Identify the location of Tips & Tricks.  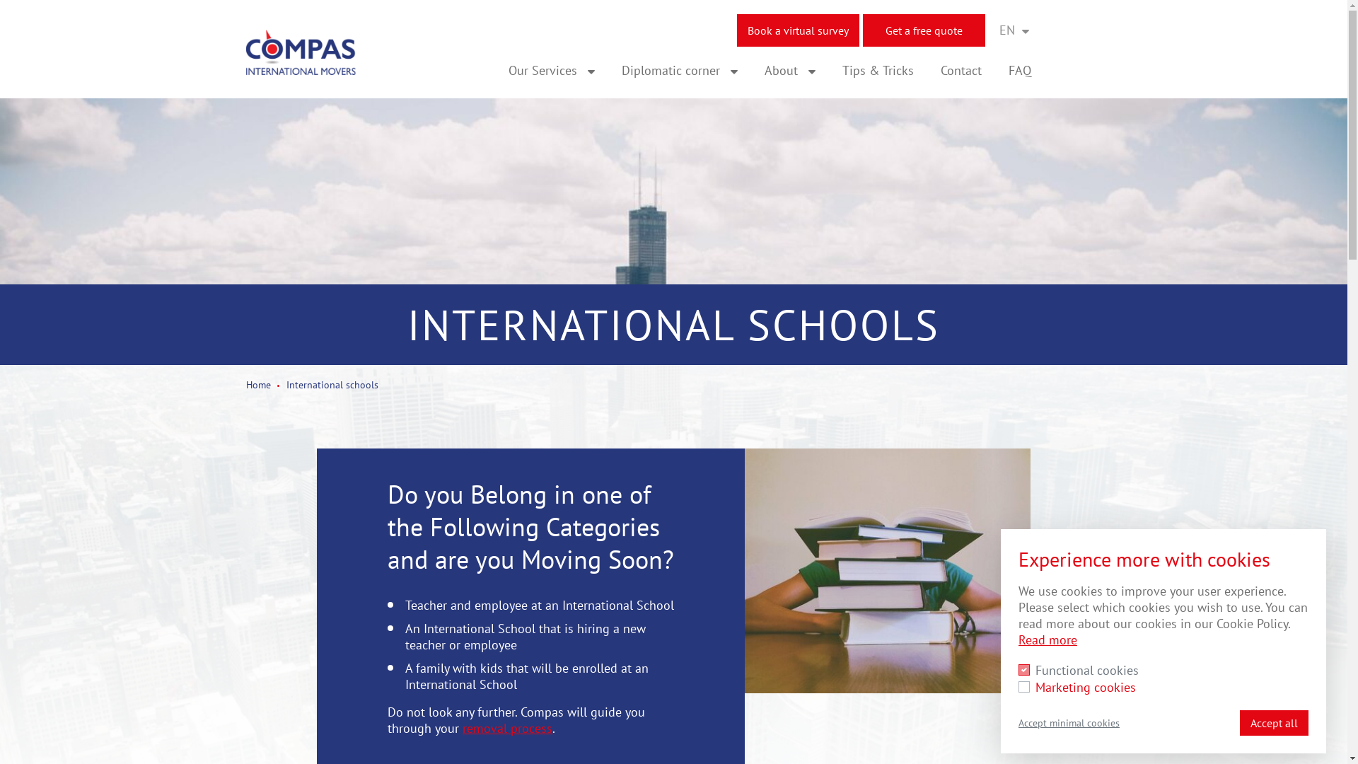
(878, 71).